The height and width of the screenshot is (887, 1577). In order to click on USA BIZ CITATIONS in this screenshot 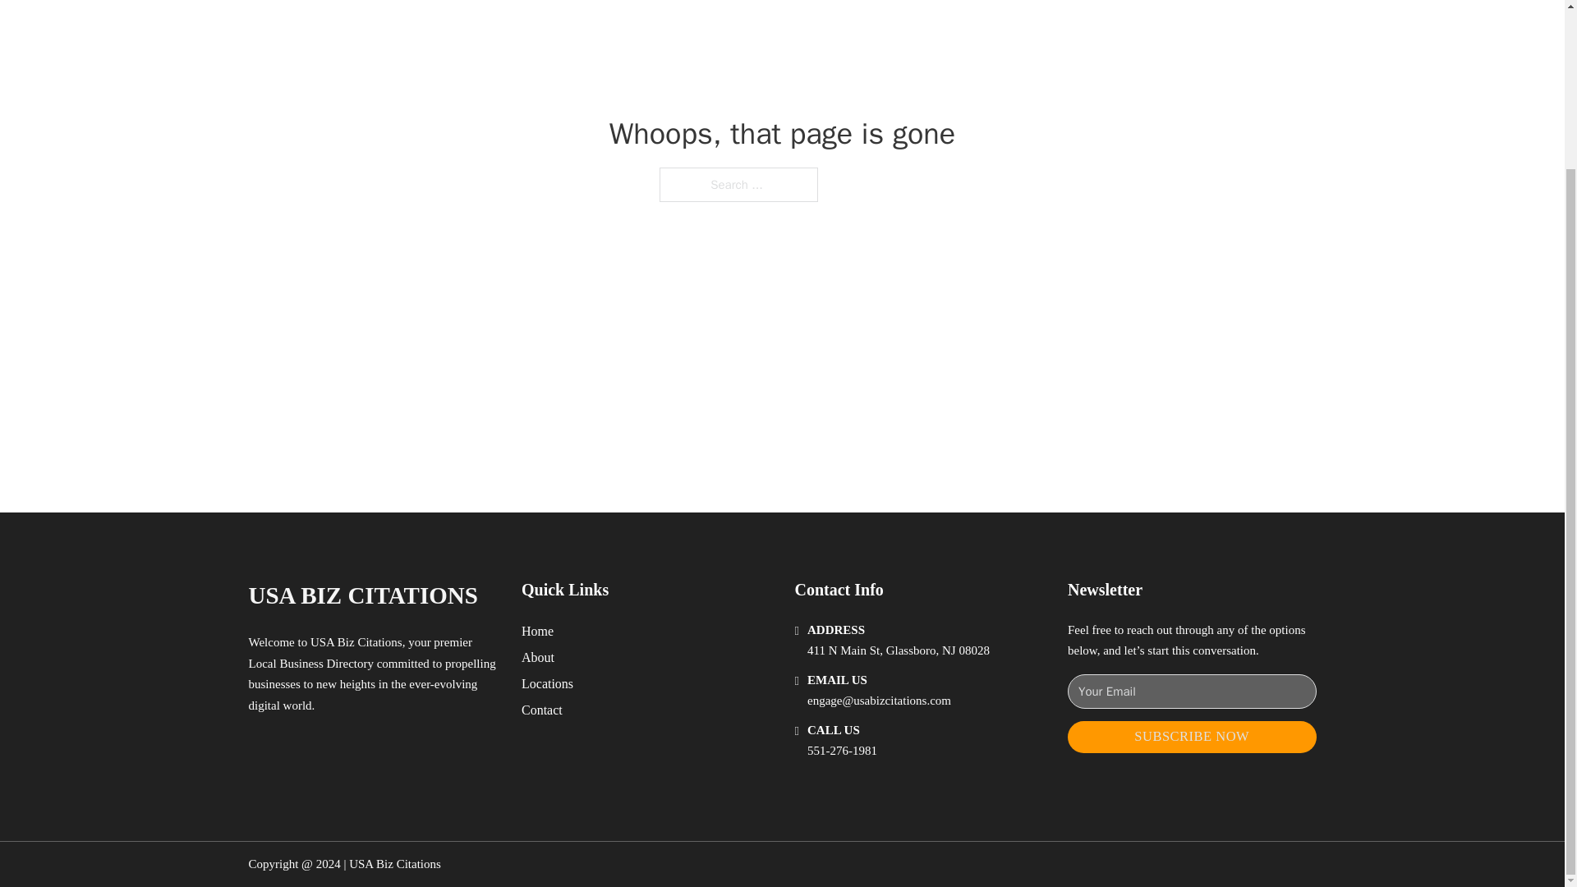, I will do `click(362, 595)`.